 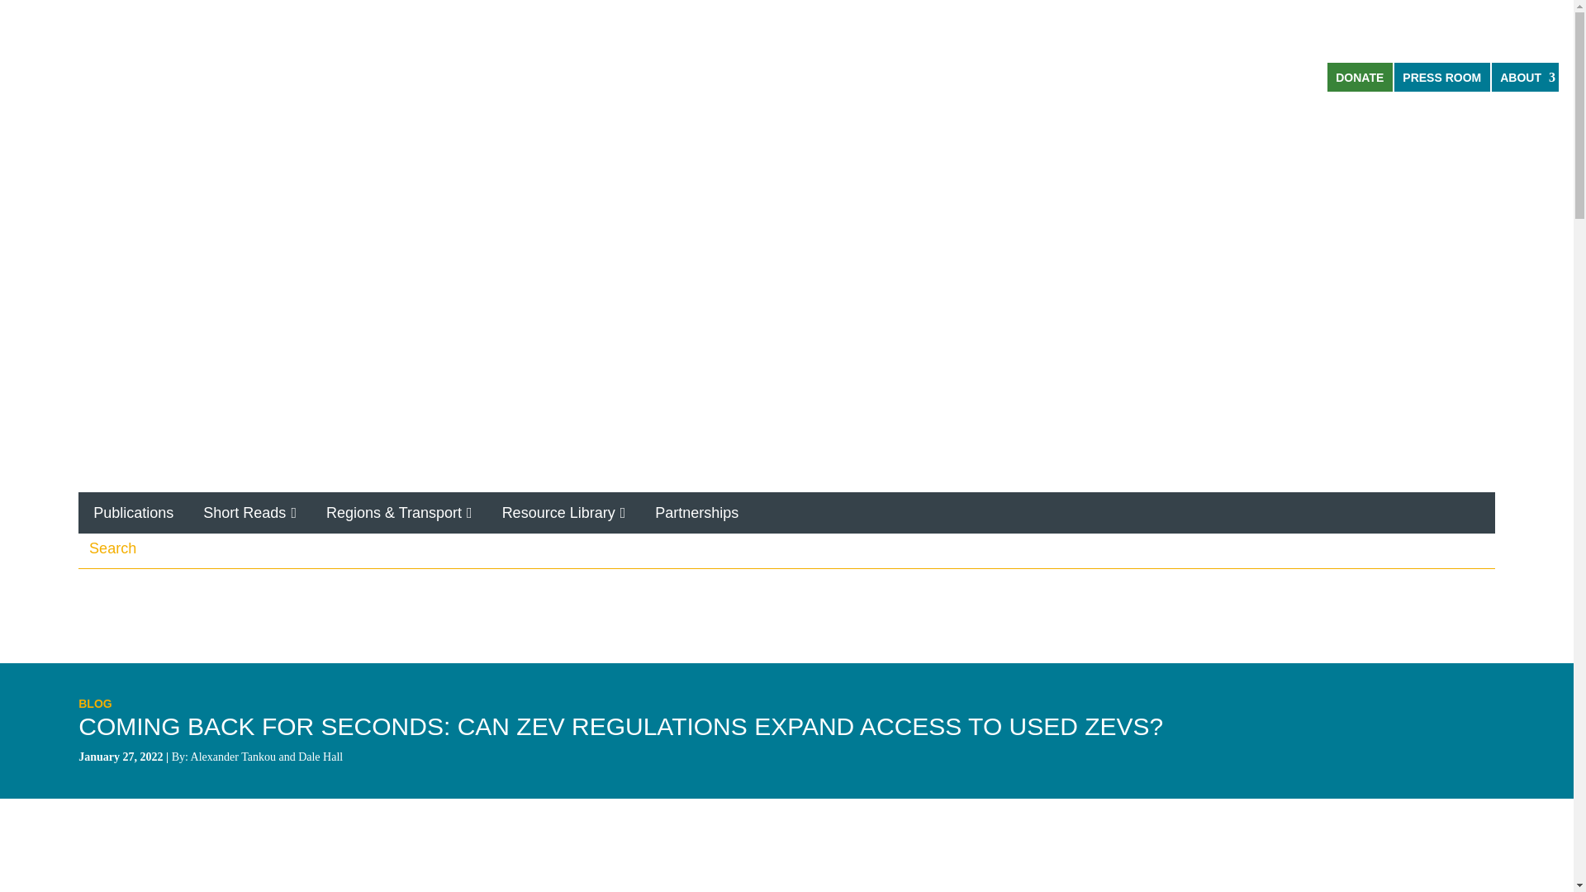 What do you see at coordinates (1360, 77) in the screenshot?
I see `DONATE` at bounding box center [1360, 77].